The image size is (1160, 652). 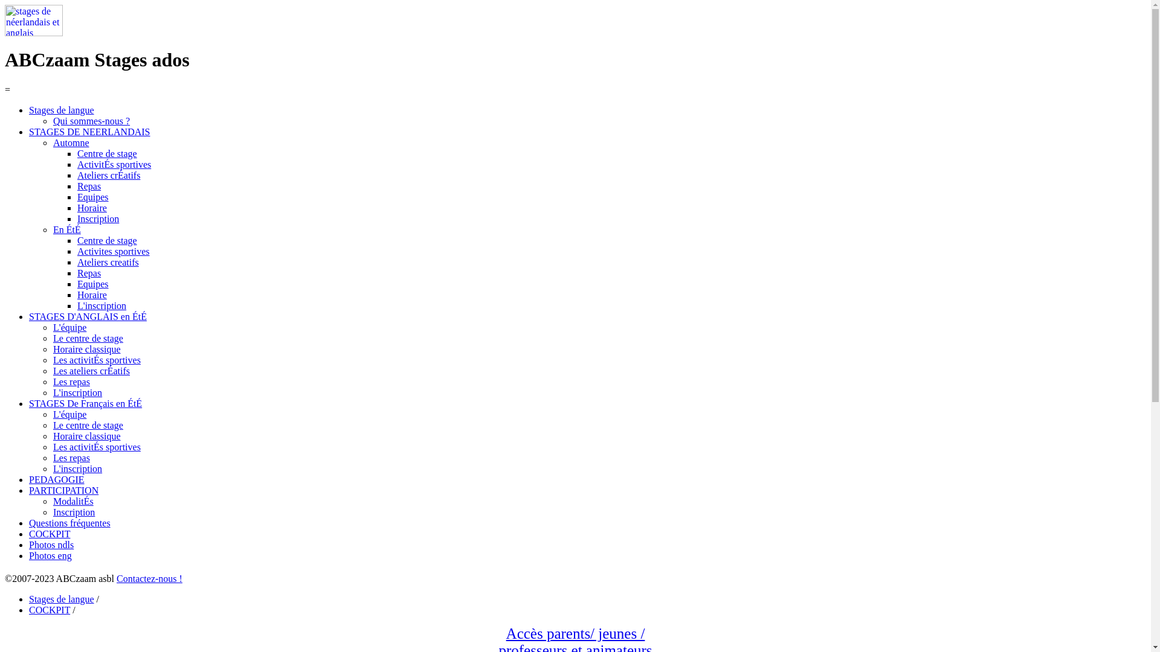 I want to click on Stages de langue, so click(x=62, y=110).